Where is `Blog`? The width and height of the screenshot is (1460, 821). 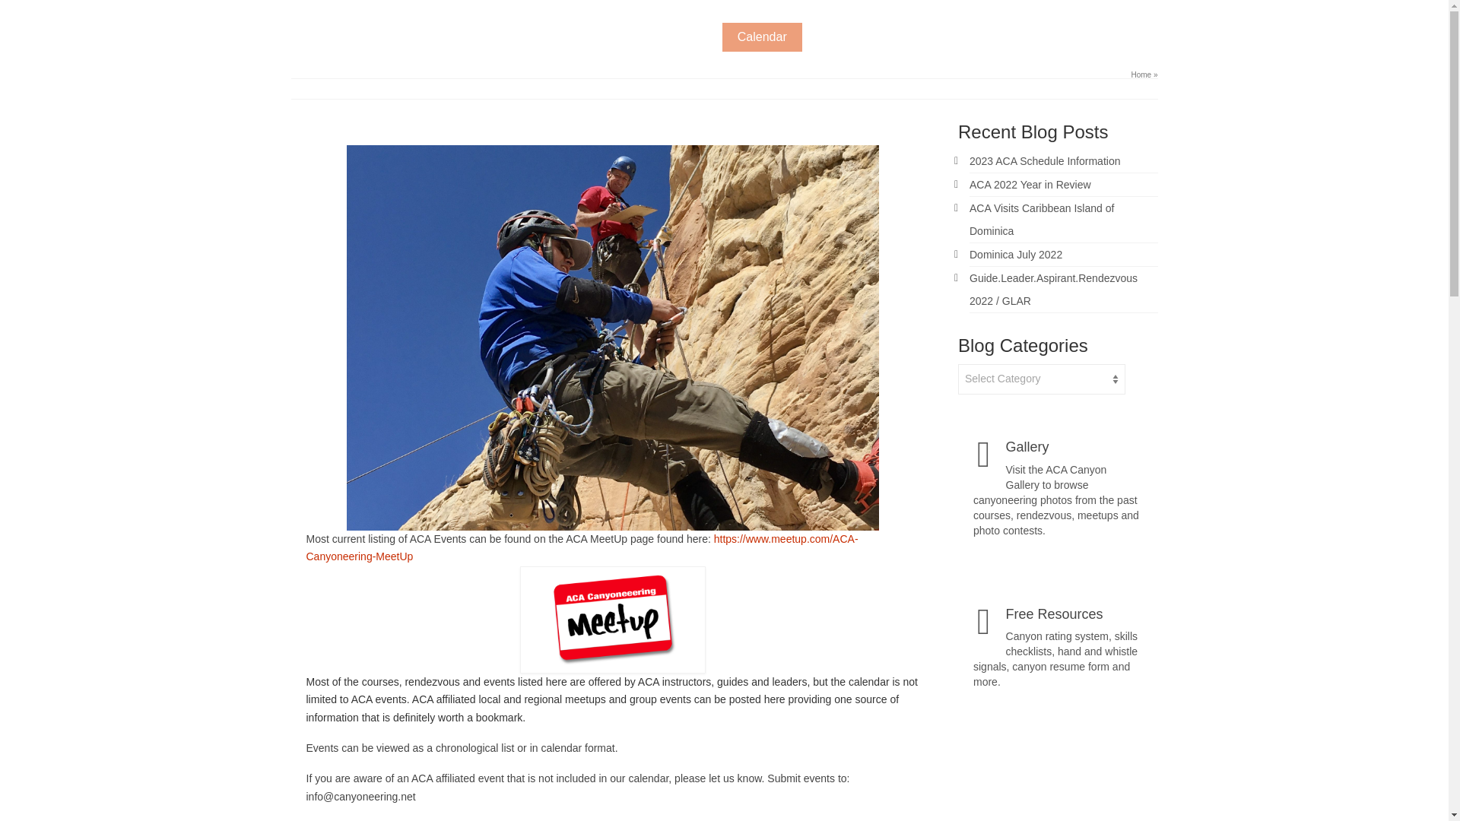
Blog is located at coordinates (981, 37).